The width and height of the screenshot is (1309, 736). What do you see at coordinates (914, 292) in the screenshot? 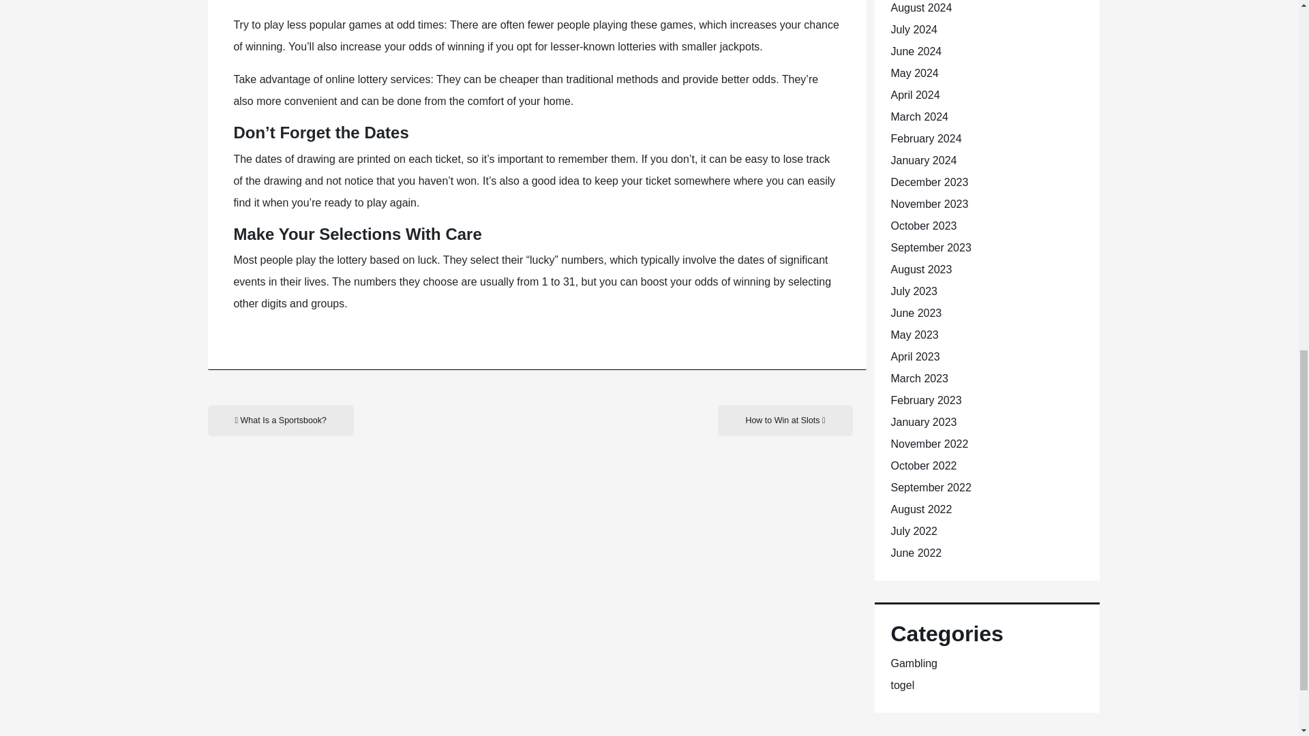
I see `July 2023` at bounding box center [914, 292].